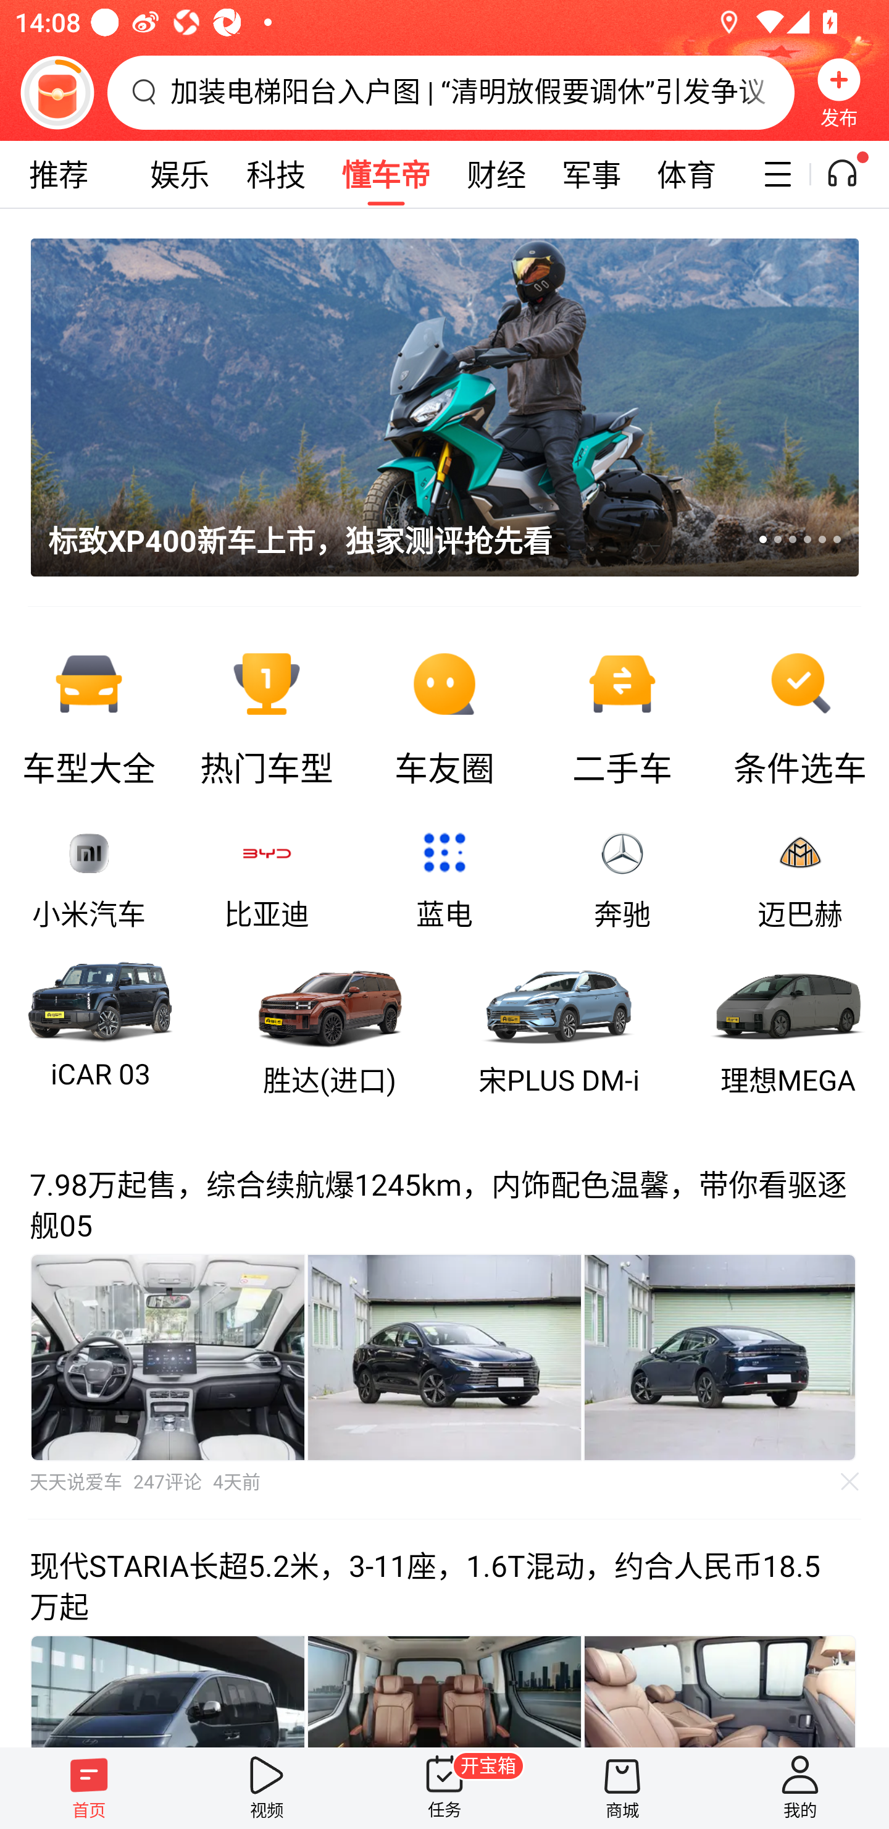  What do you see at coordinates (622, 714) in the screenshot?
I see `二手车按钮` at bounding box center [622, 714].